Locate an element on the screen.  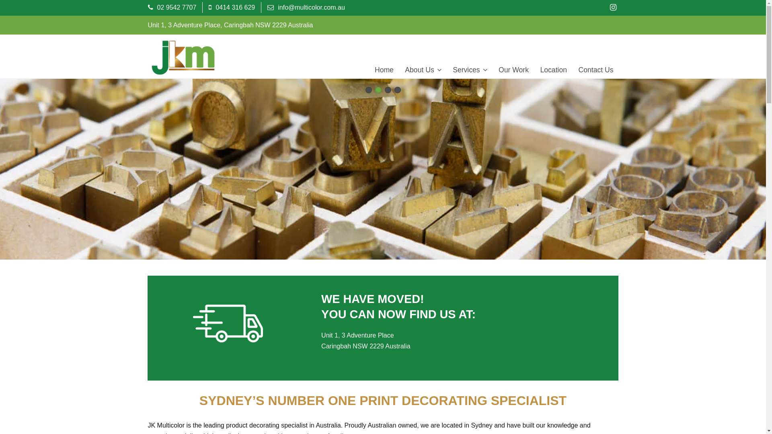
Phone is located at coordinates (150, 7).